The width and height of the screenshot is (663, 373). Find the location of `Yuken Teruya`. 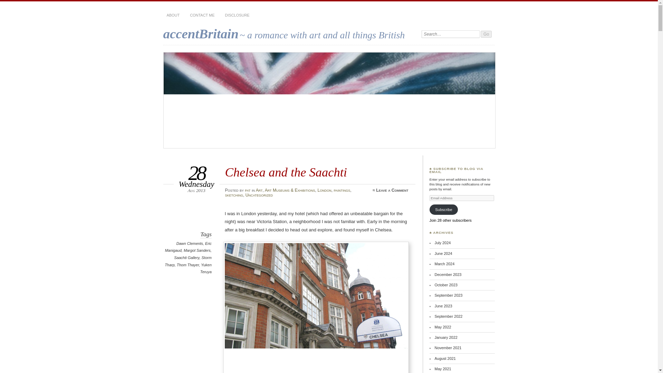

Yuken Teruya is located at coordinates (206, 268).